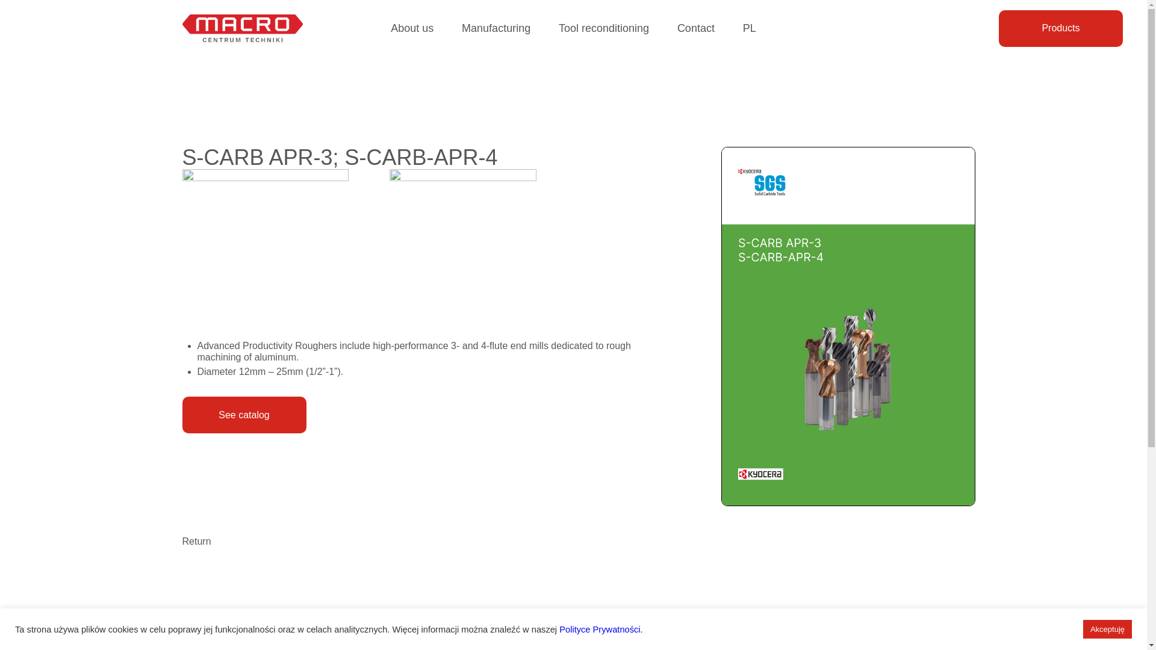 The height and width of the screenshot is (650, 1156). I want to click on Contact, so click(696, 28).